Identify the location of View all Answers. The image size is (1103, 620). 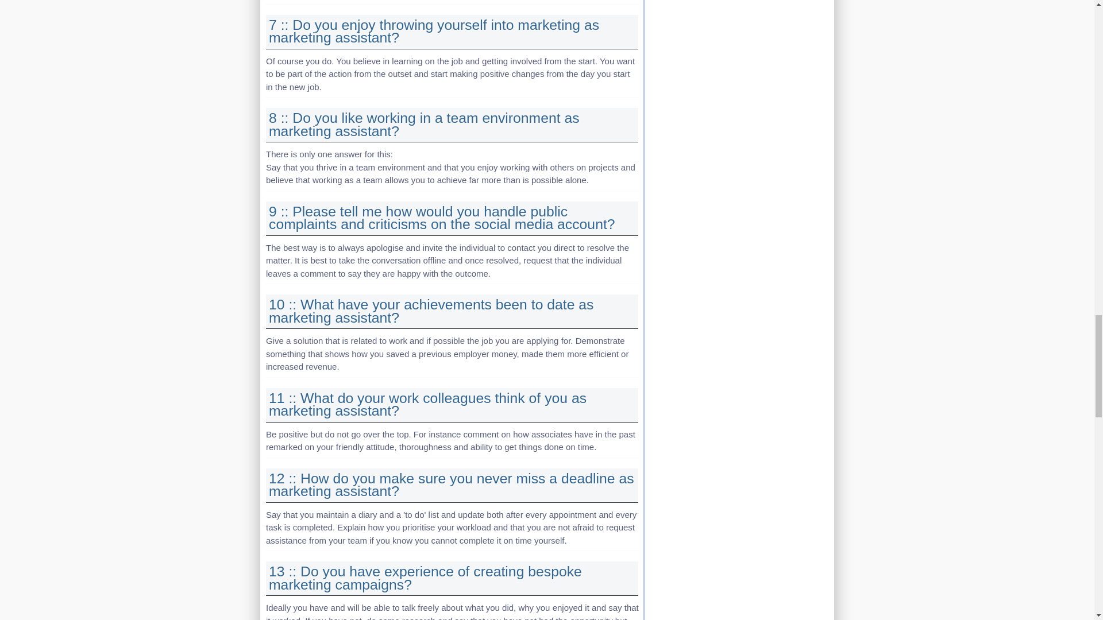
(452, 485).